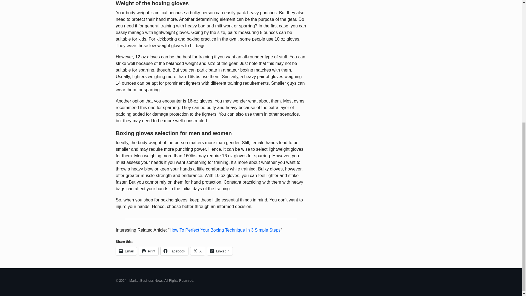 This screenshot has width=526, height=296. What do you see at coordinates (148, 251) in the screenshot?
I see `Print` at bounding box center [148, 251].